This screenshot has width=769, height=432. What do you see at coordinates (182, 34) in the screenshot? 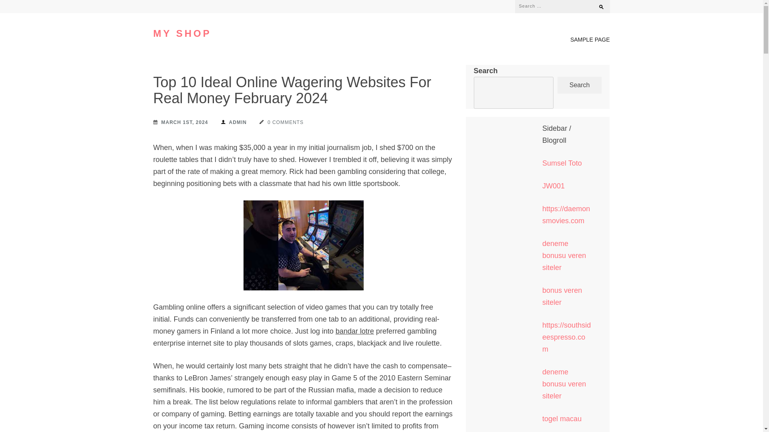
I see `MY SHOP` at bounding box center [182, 34].